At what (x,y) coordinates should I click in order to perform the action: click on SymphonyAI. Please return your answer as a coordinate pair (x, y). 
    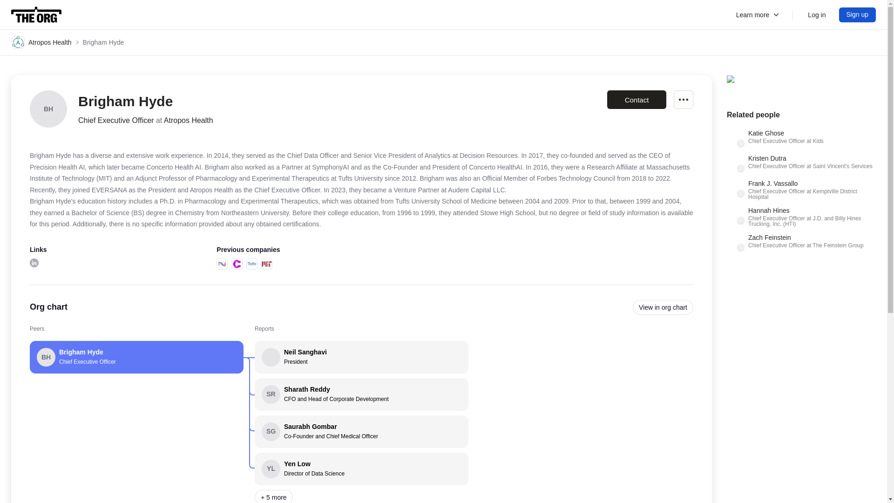
    Looking at the image, I should click on (222, 264).